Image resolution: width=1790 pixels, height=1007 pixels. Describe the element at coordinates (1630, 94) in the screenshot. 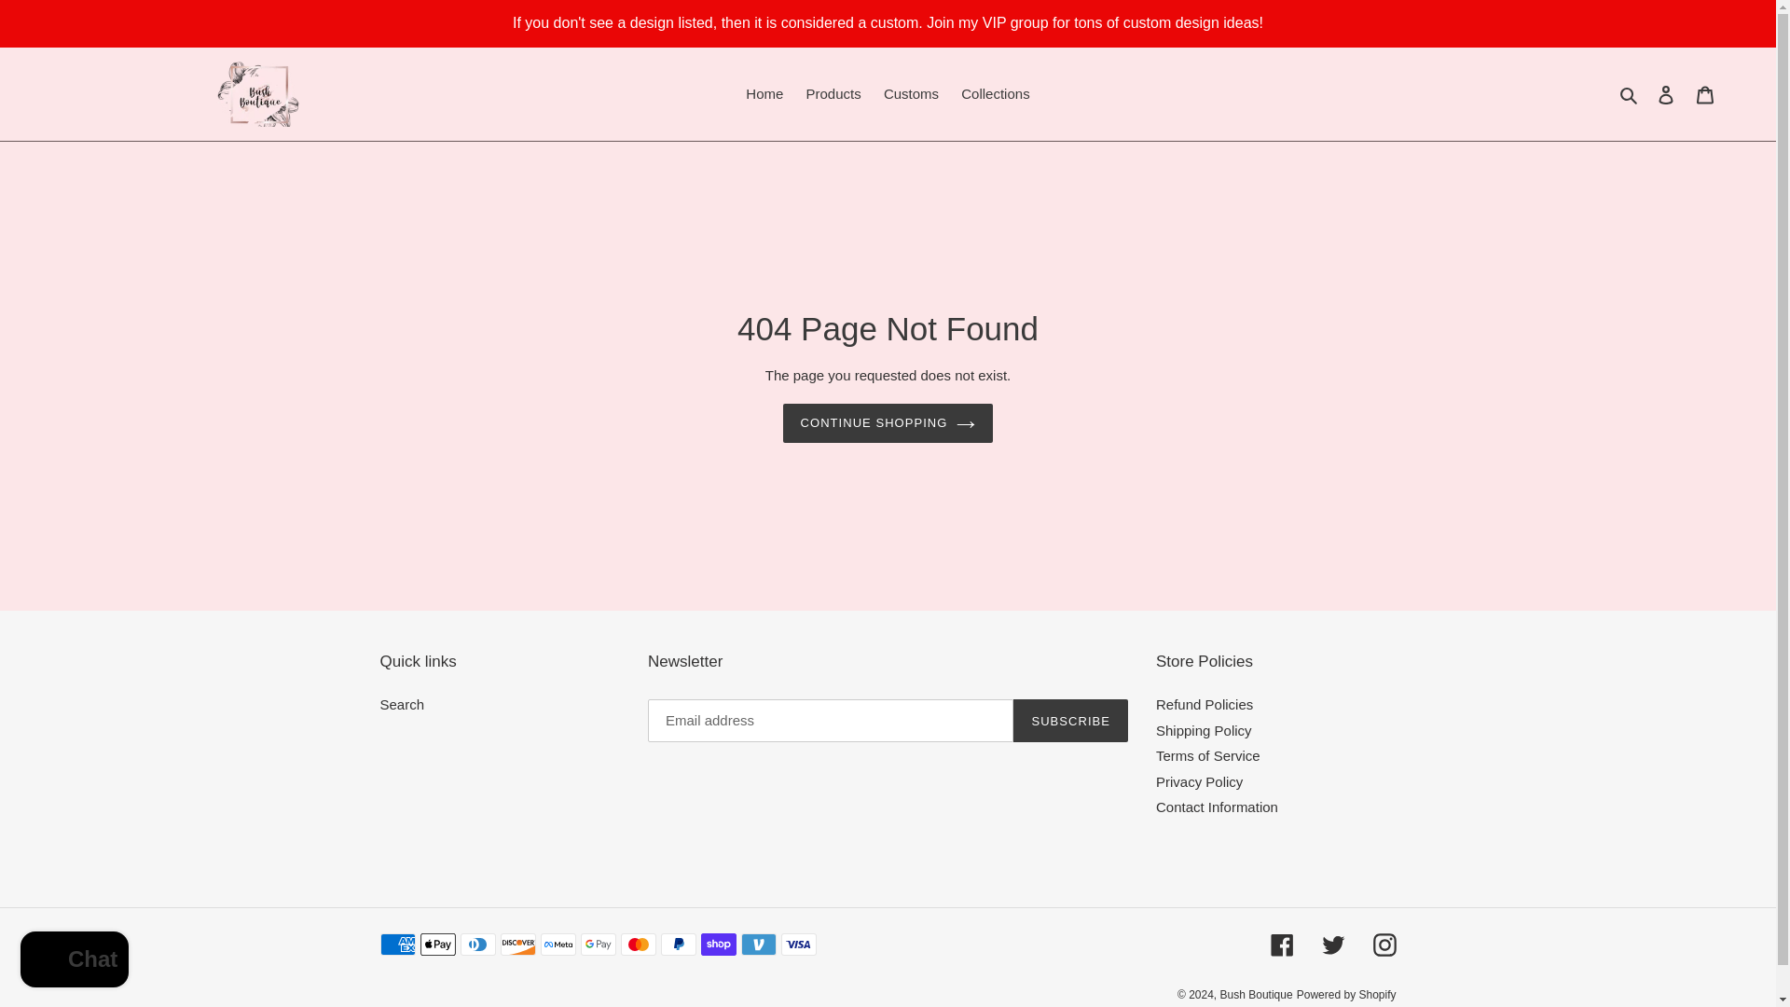

I see `Search` at that location.